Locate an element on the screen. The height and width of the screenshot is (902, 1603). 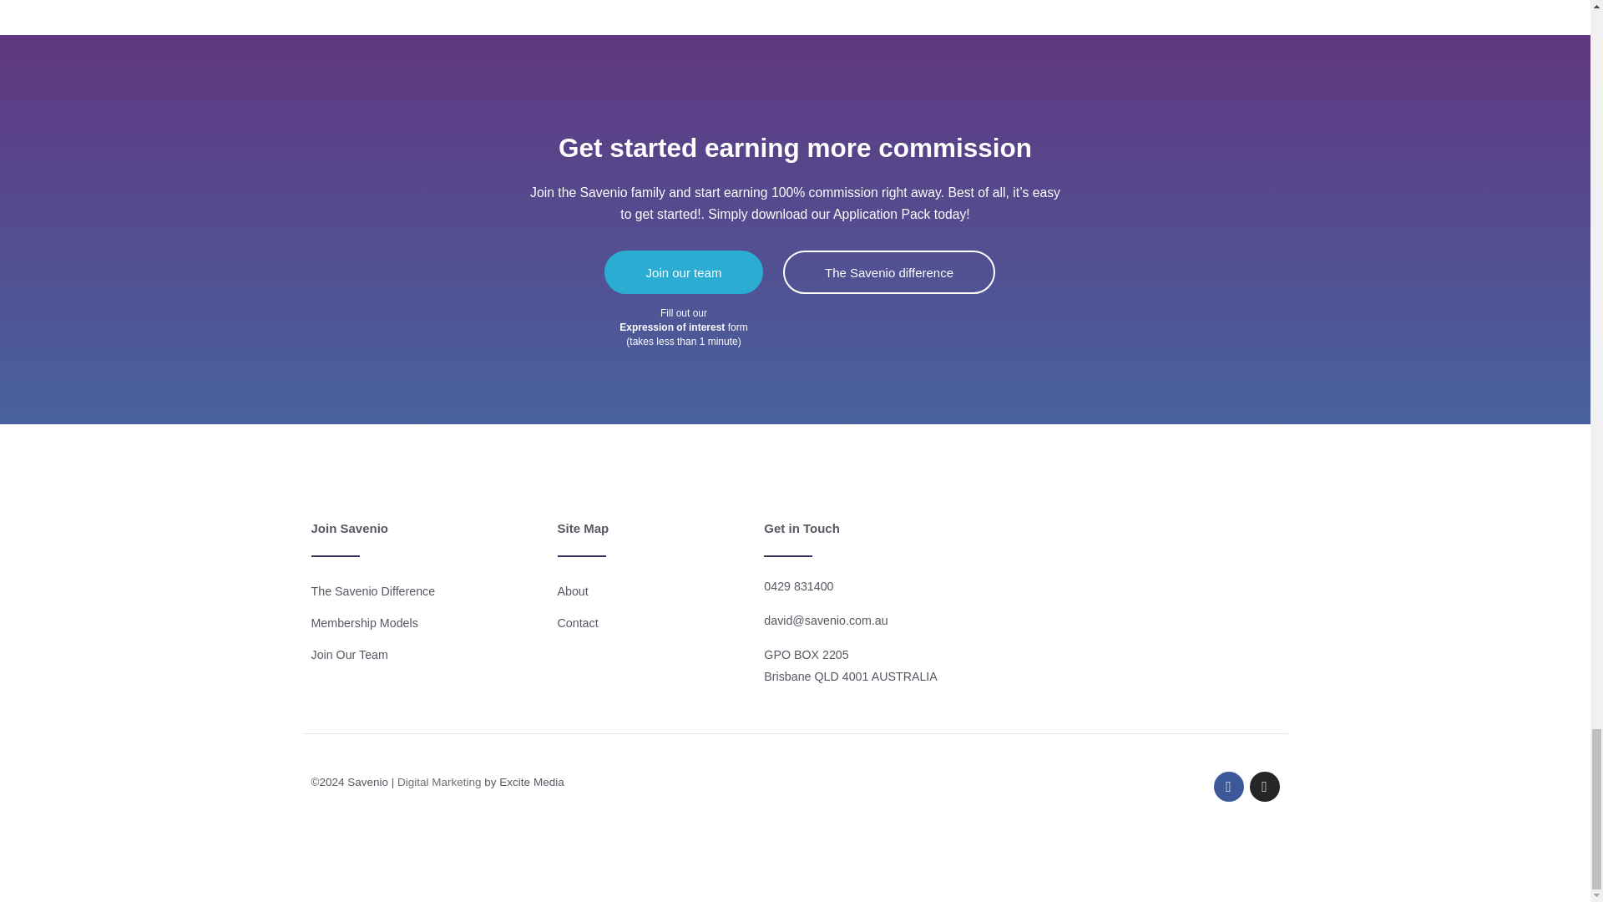
Join Our Team is located at coordinates (426, 655).